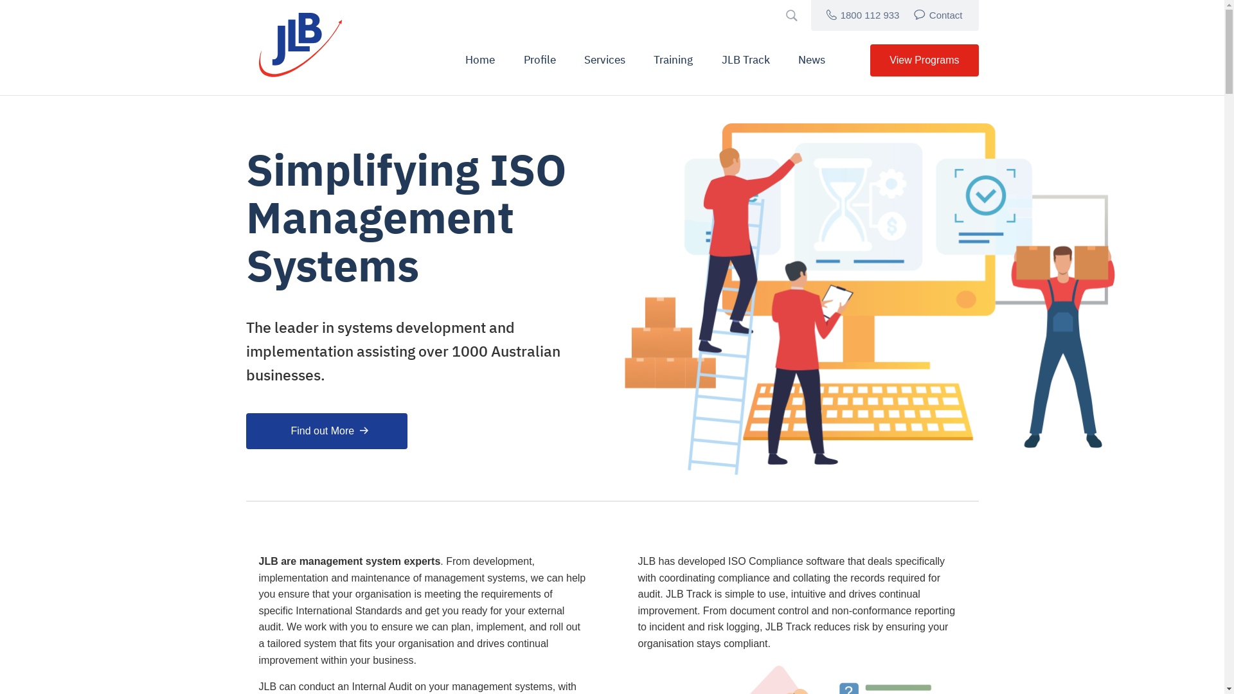  What do you see at coordinates (480, 60) in the screenshot?
I see `Home` at bounding box center [480, 60].